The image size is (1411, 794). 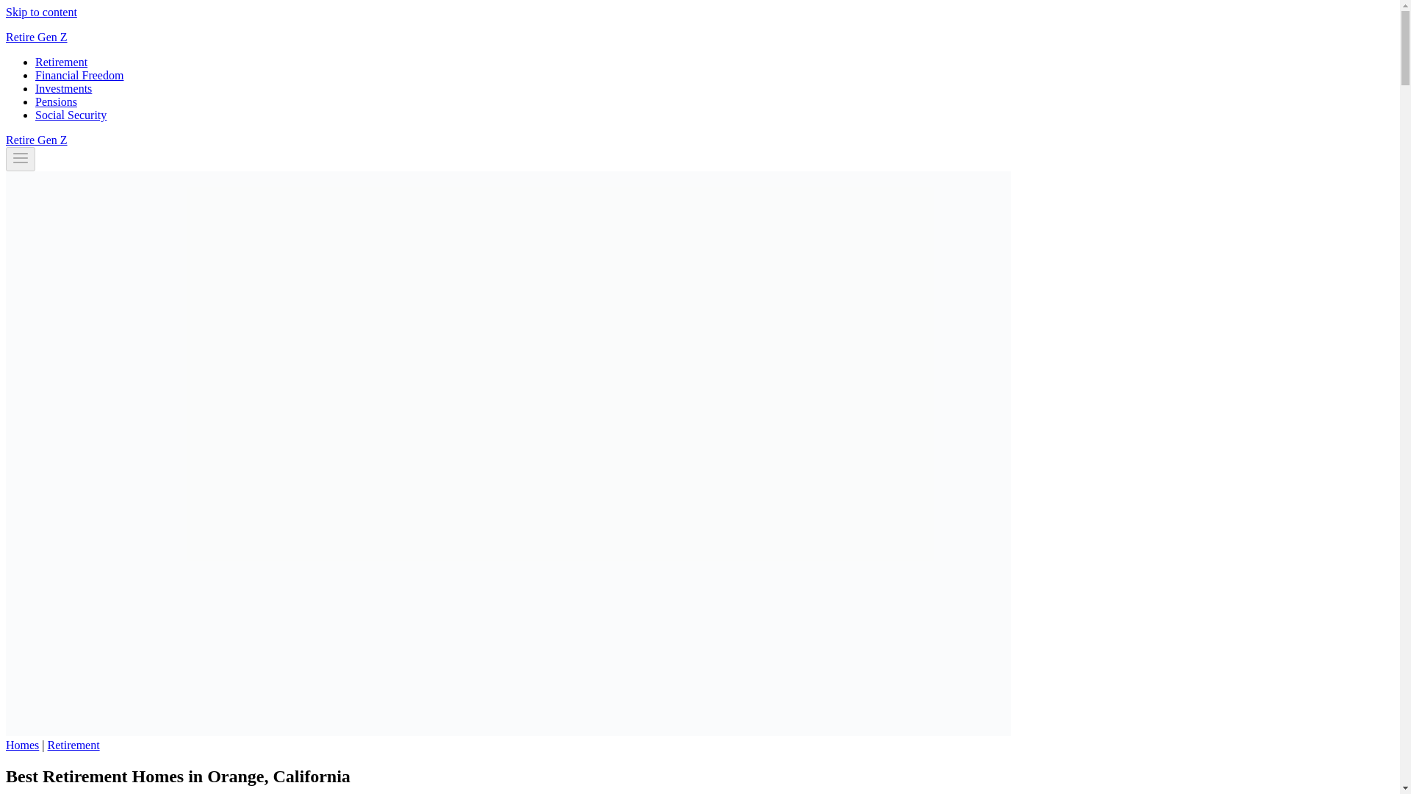 I want to click on Skip to content, so click(x=41, y=12).